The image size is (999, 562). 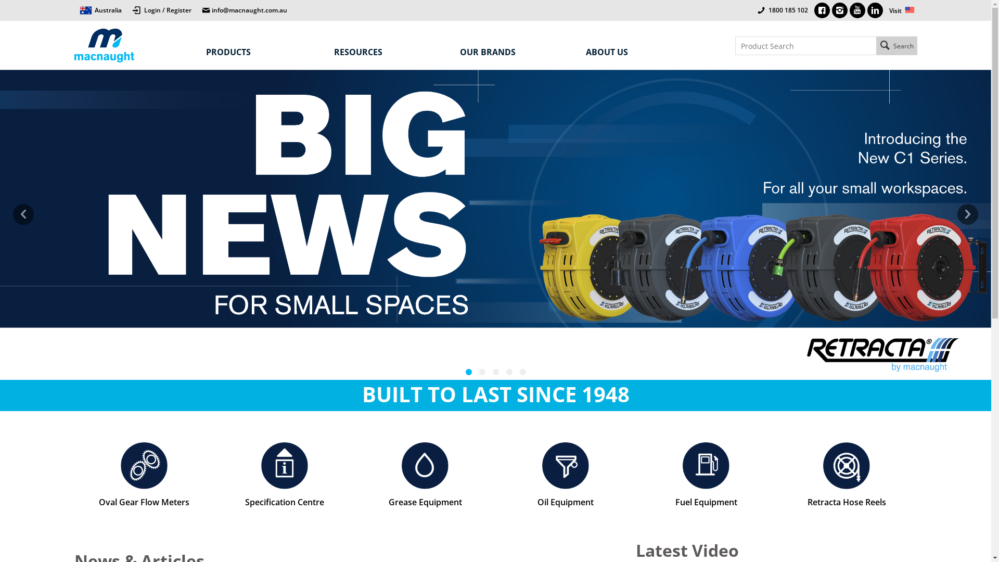 What do you see at coordinates (100, 10) in the screenshot?
I see `Australia` at bounding box center [100, 10].